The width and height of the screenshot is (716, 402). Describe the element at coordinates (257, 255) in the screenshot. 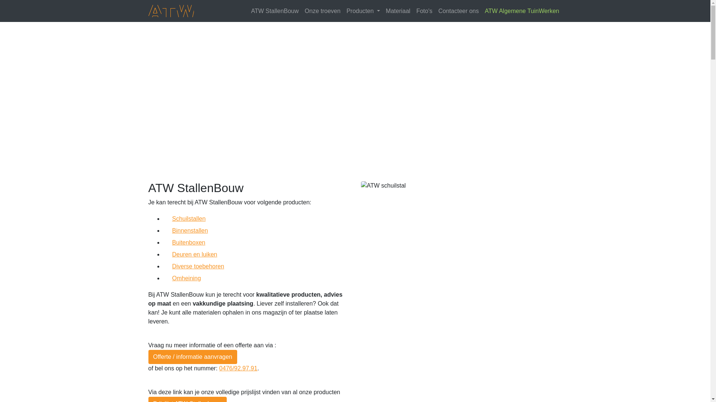

I see `Deuren en luiken` at that location.